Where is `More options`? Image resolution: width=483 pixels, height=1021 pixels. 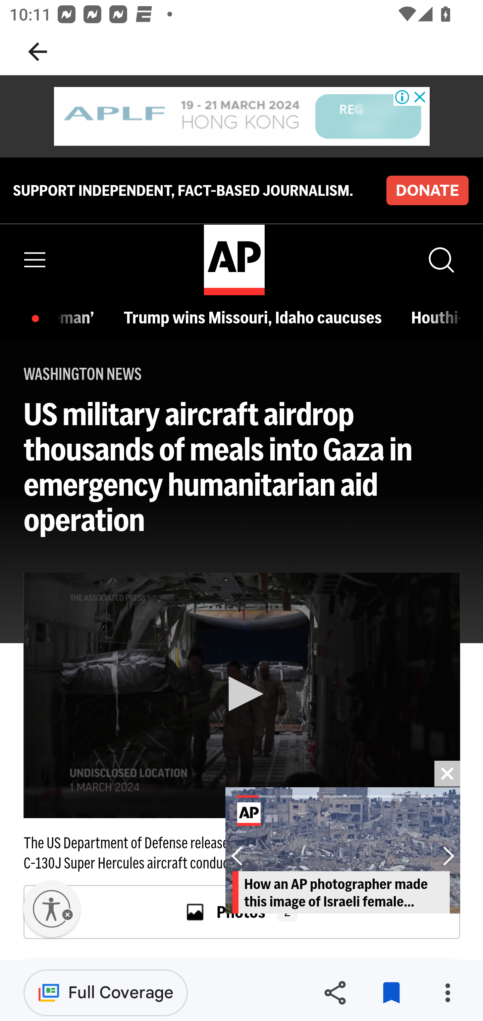 More options is located at coordinates (447, 993).